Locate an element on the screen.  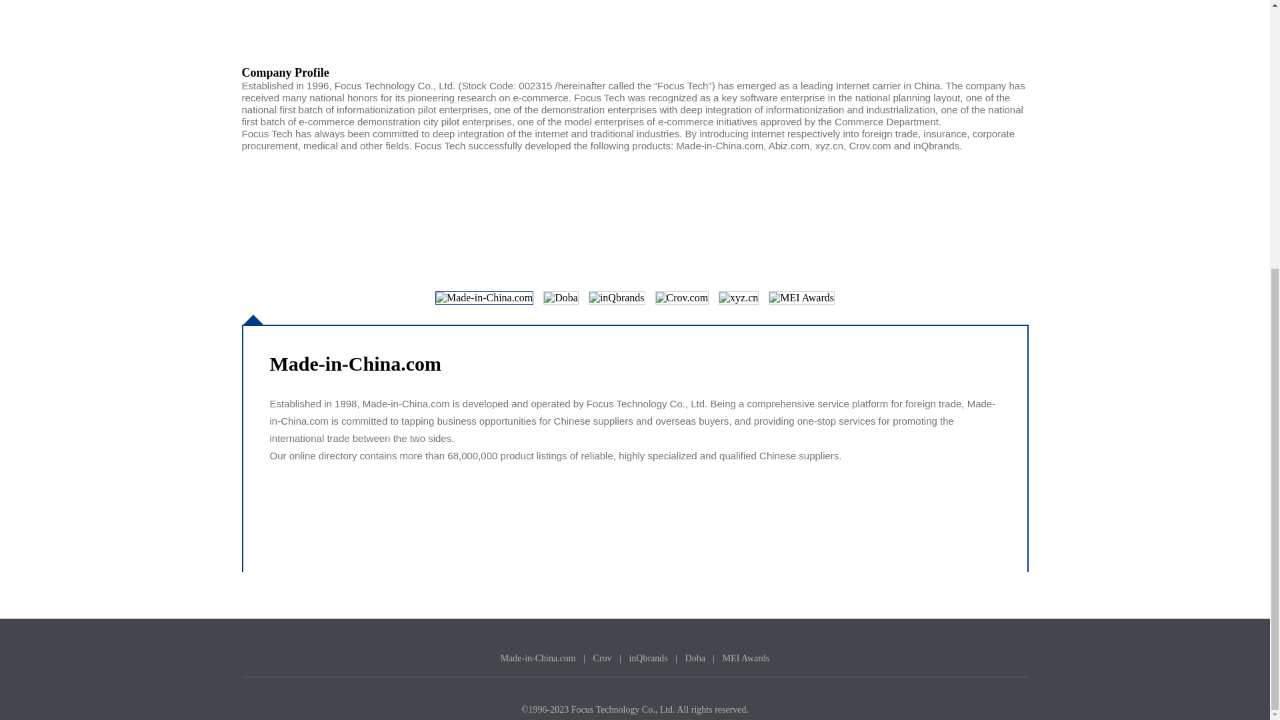
Made-in-China.com is located at coordinates (538, 657).